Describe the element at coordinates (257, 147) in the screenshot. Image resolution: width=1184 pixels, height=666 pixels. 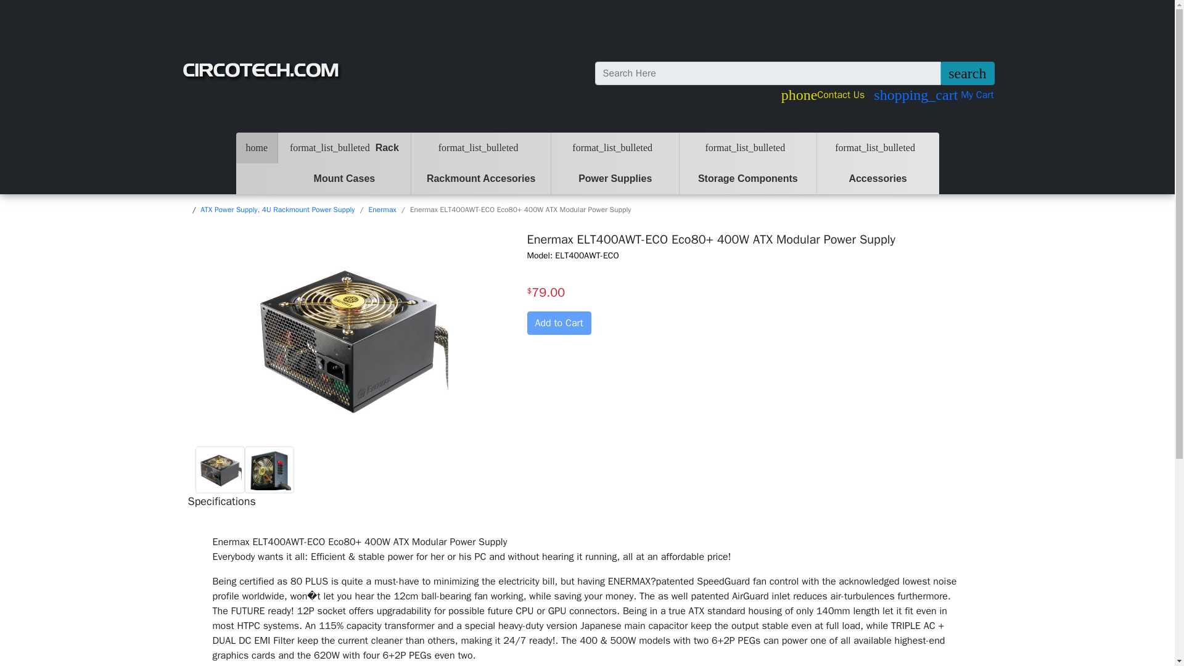
I see `home` at that location.